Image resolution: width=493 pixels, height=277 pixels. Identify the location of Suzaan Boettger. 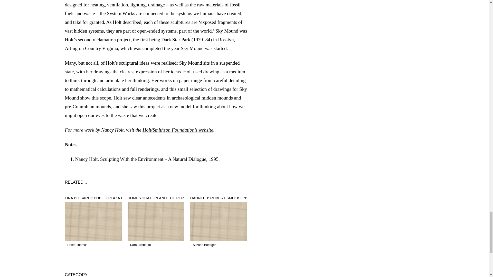
(204, 245).